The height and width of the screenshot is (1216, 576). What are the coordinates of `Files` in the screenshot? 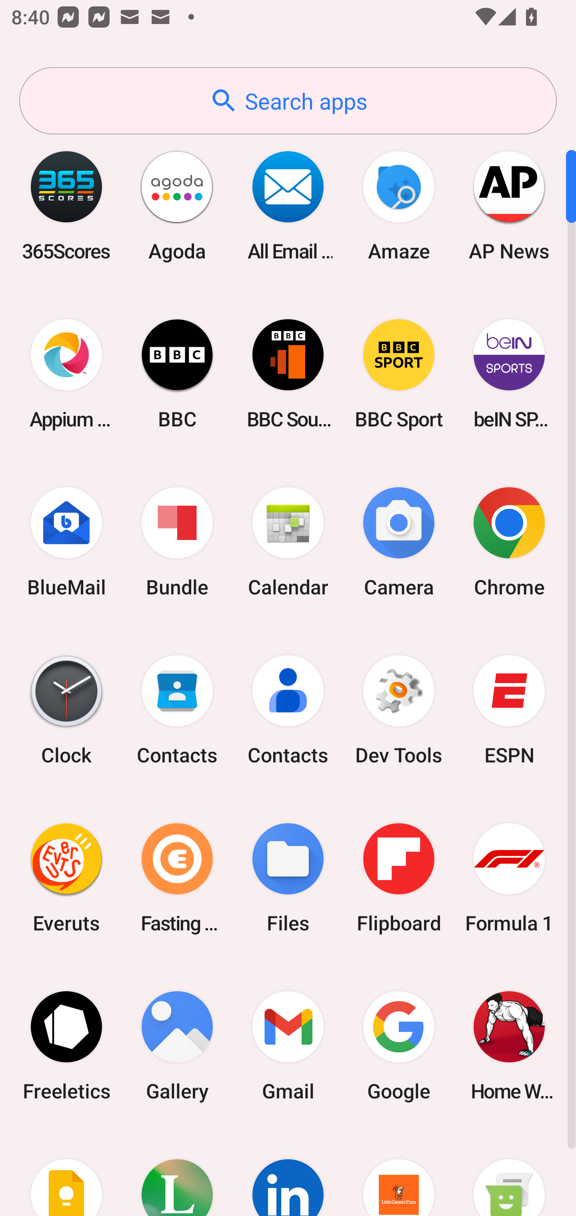 It's located at (288, 878).